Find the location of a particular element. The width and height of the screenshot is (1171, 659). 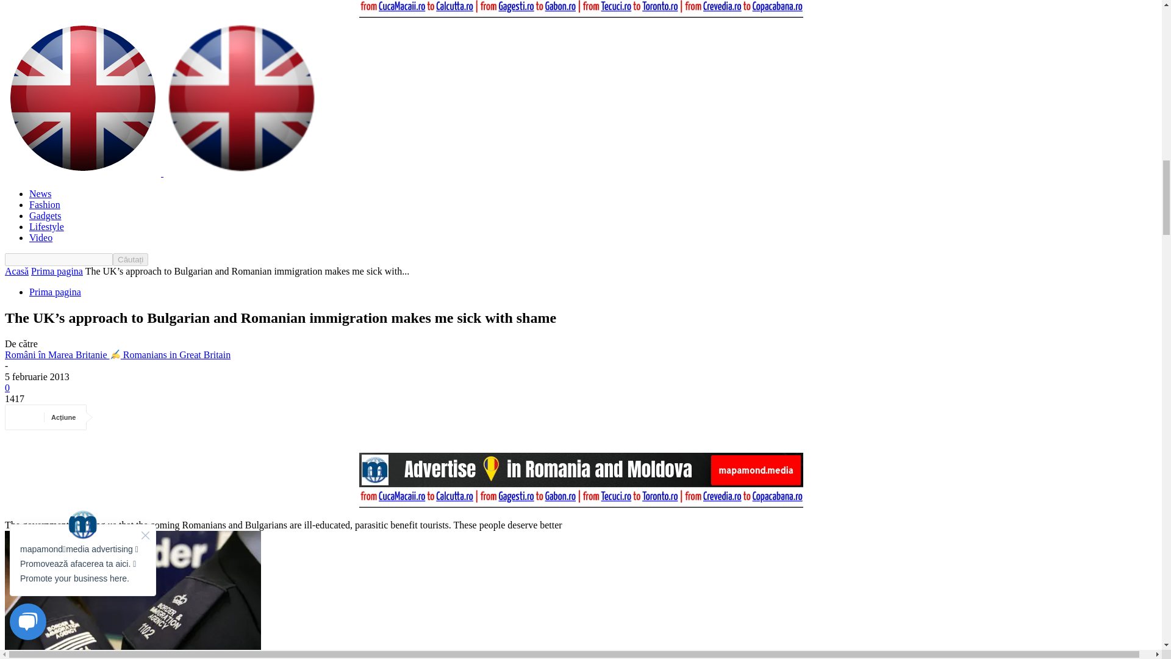

Fashion is located at coordinates (45, 205).